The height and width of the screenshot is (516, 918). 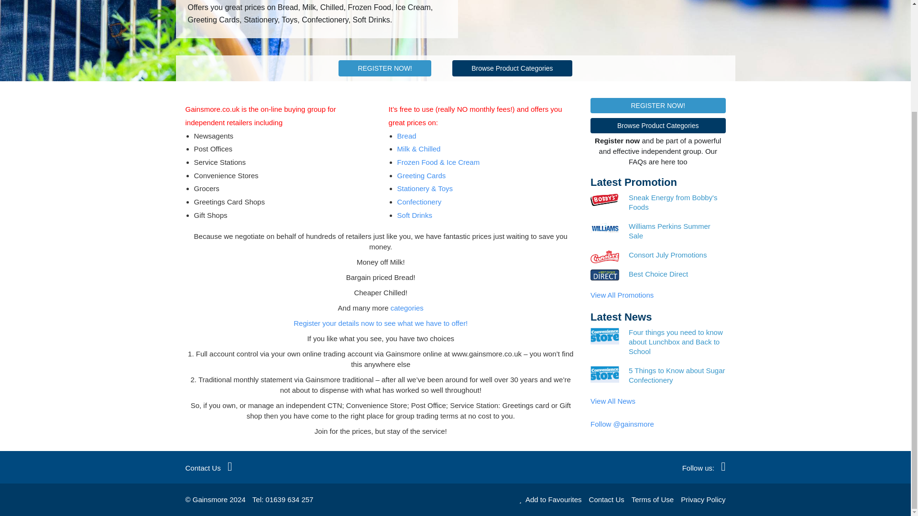 What do you see at coordinates (677, 274) in the screenshot?
I see `Best Choice Direct` at bounding box center [677, 274].